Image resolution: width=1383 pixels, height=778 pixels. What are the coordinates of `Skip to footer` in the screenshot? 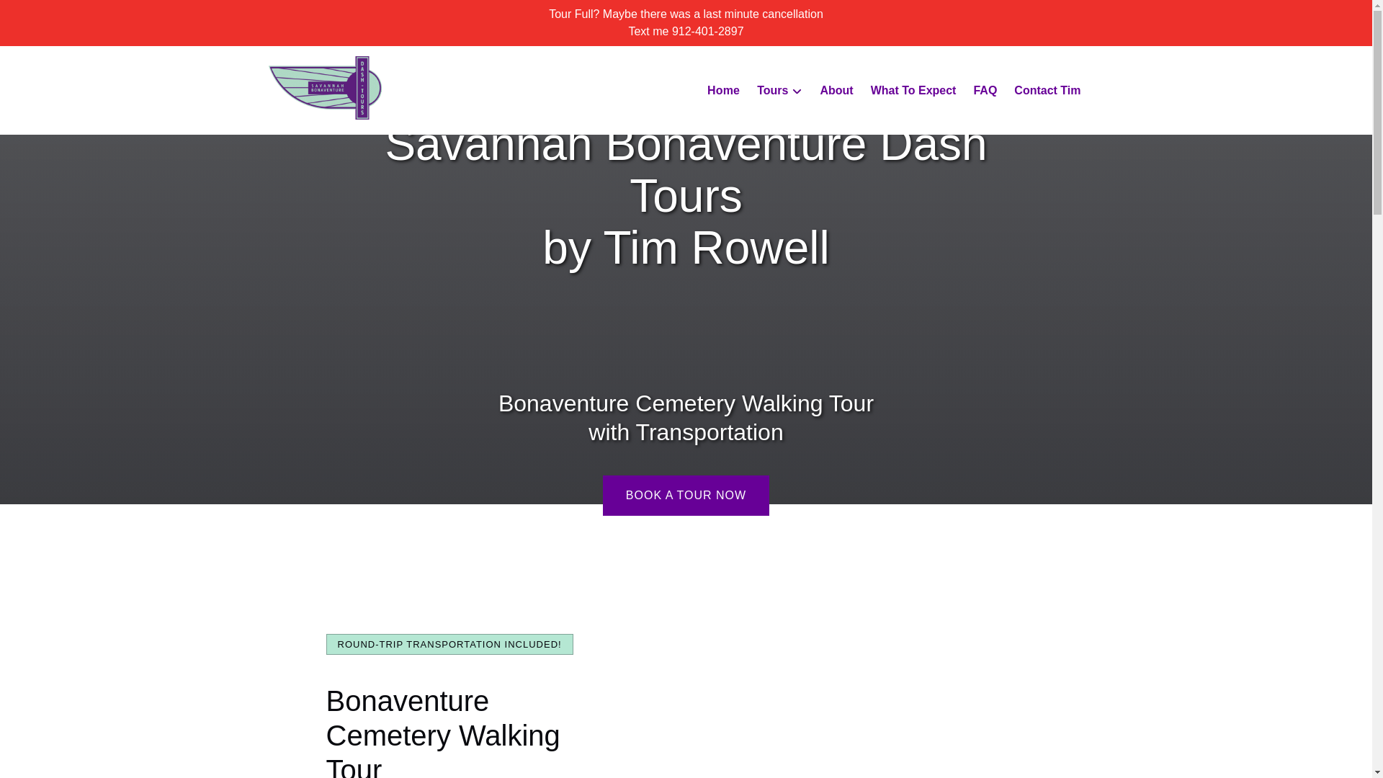 It's located at (40, 15).